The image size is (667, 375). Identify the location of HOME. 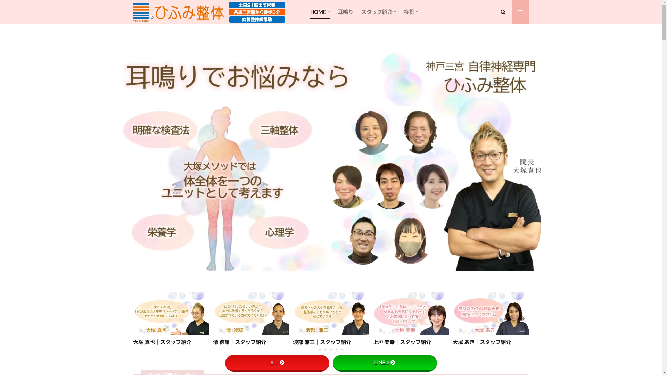
(320, 12).